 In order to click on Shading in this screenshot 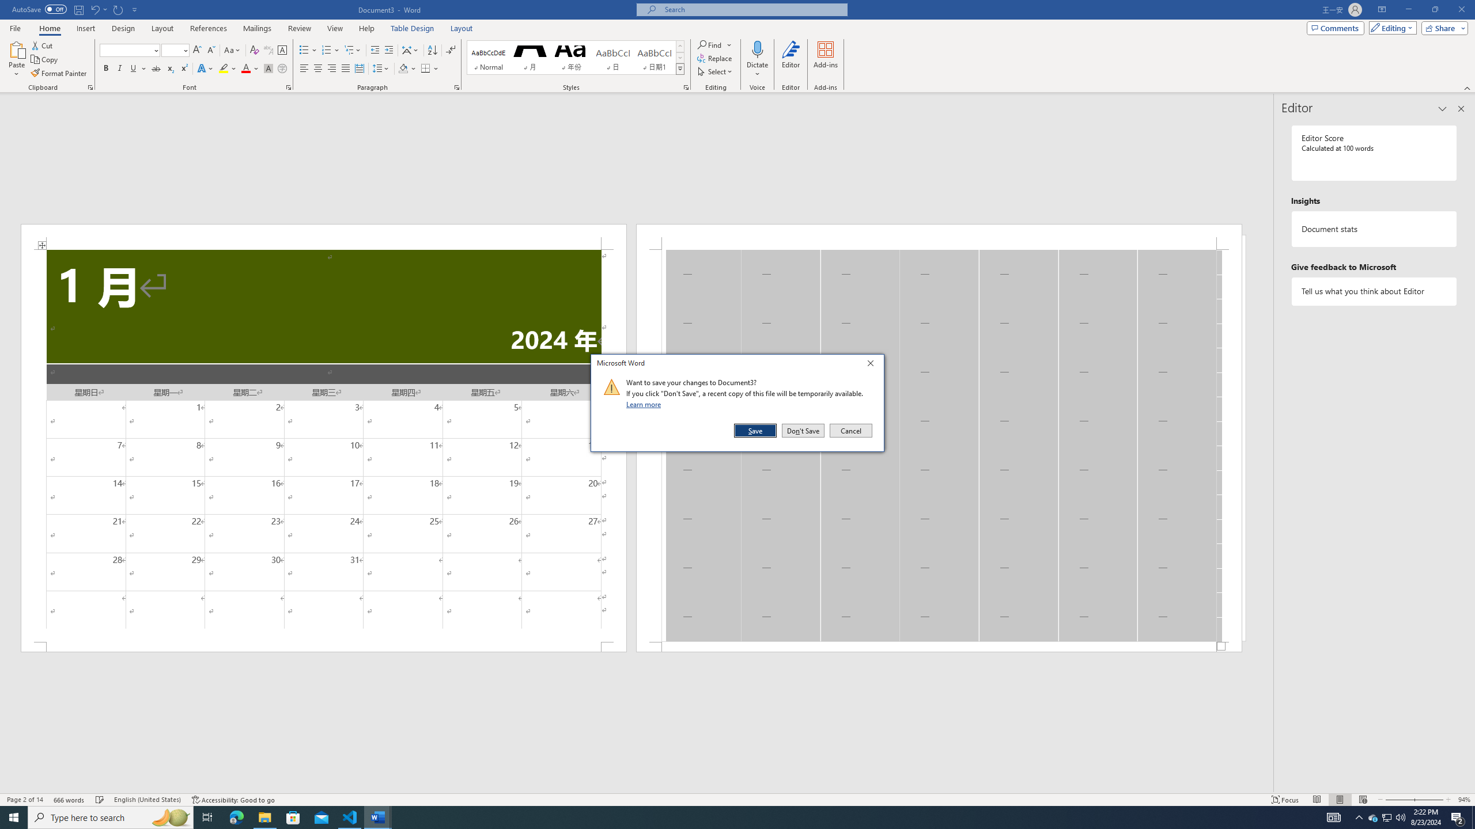, I will do `click(408, 69)`.